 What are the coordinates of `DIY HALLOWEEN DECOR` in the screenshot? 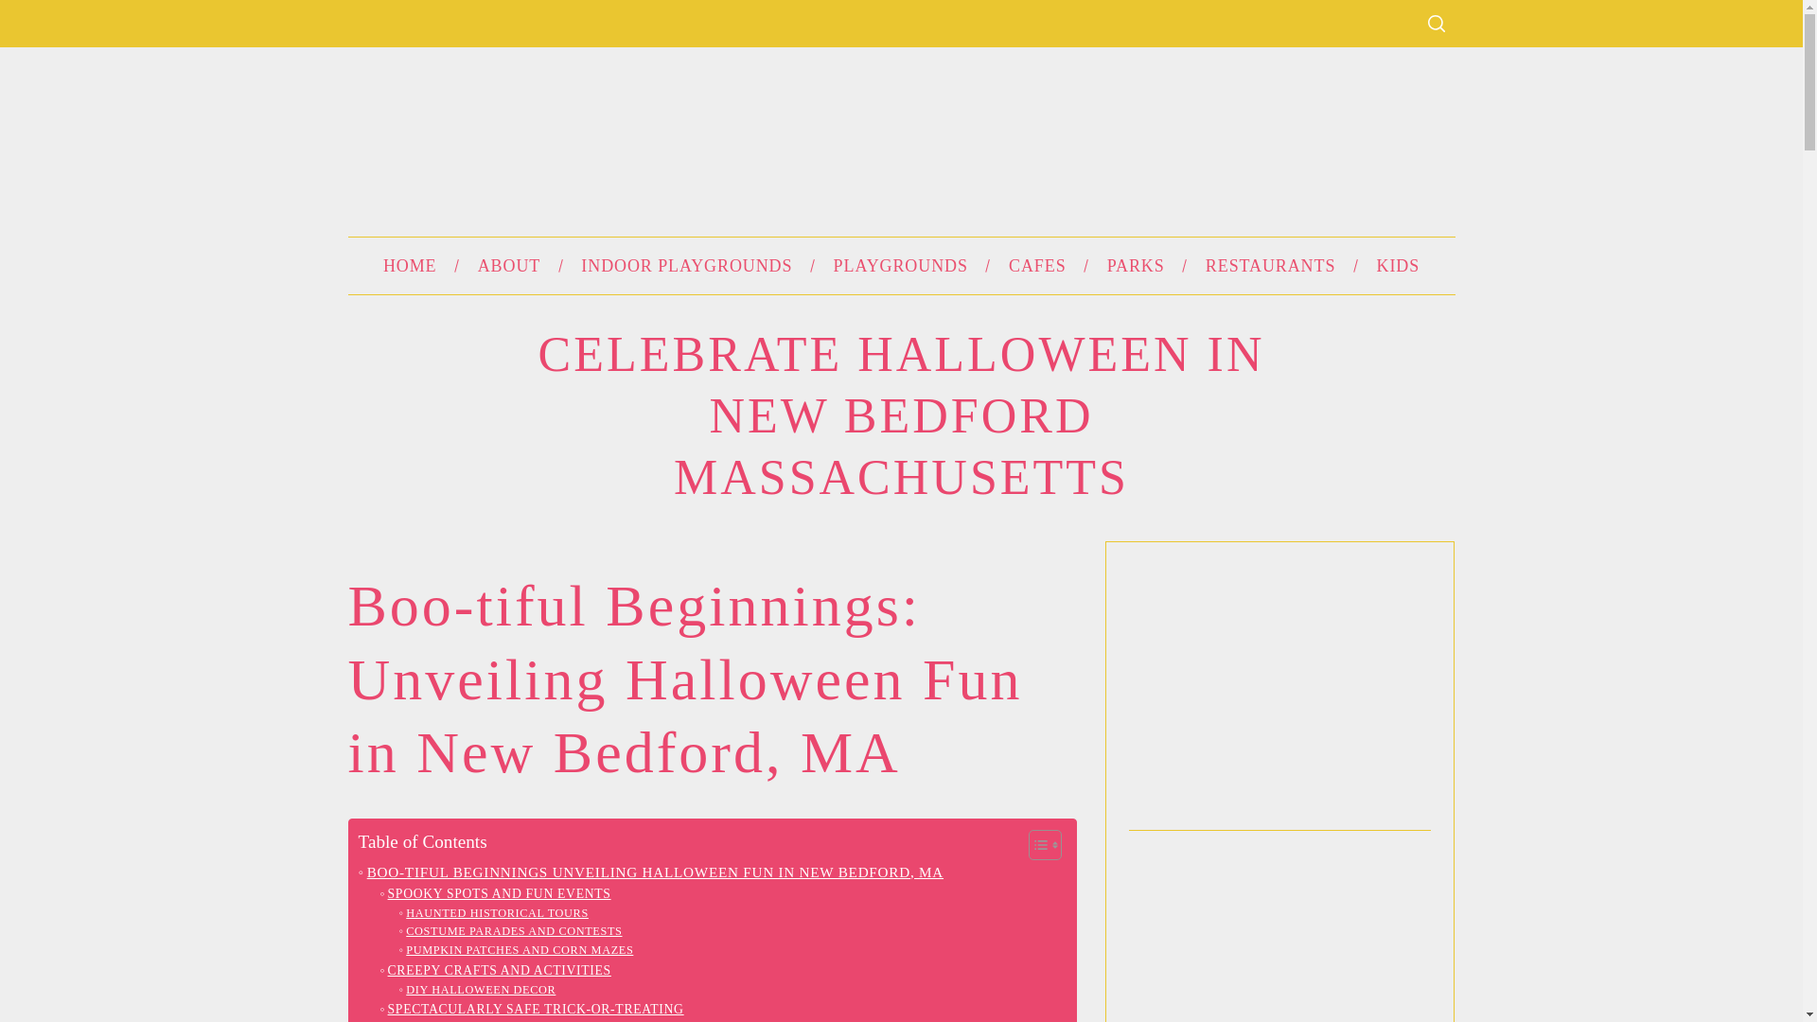 It's located at (477, 990).